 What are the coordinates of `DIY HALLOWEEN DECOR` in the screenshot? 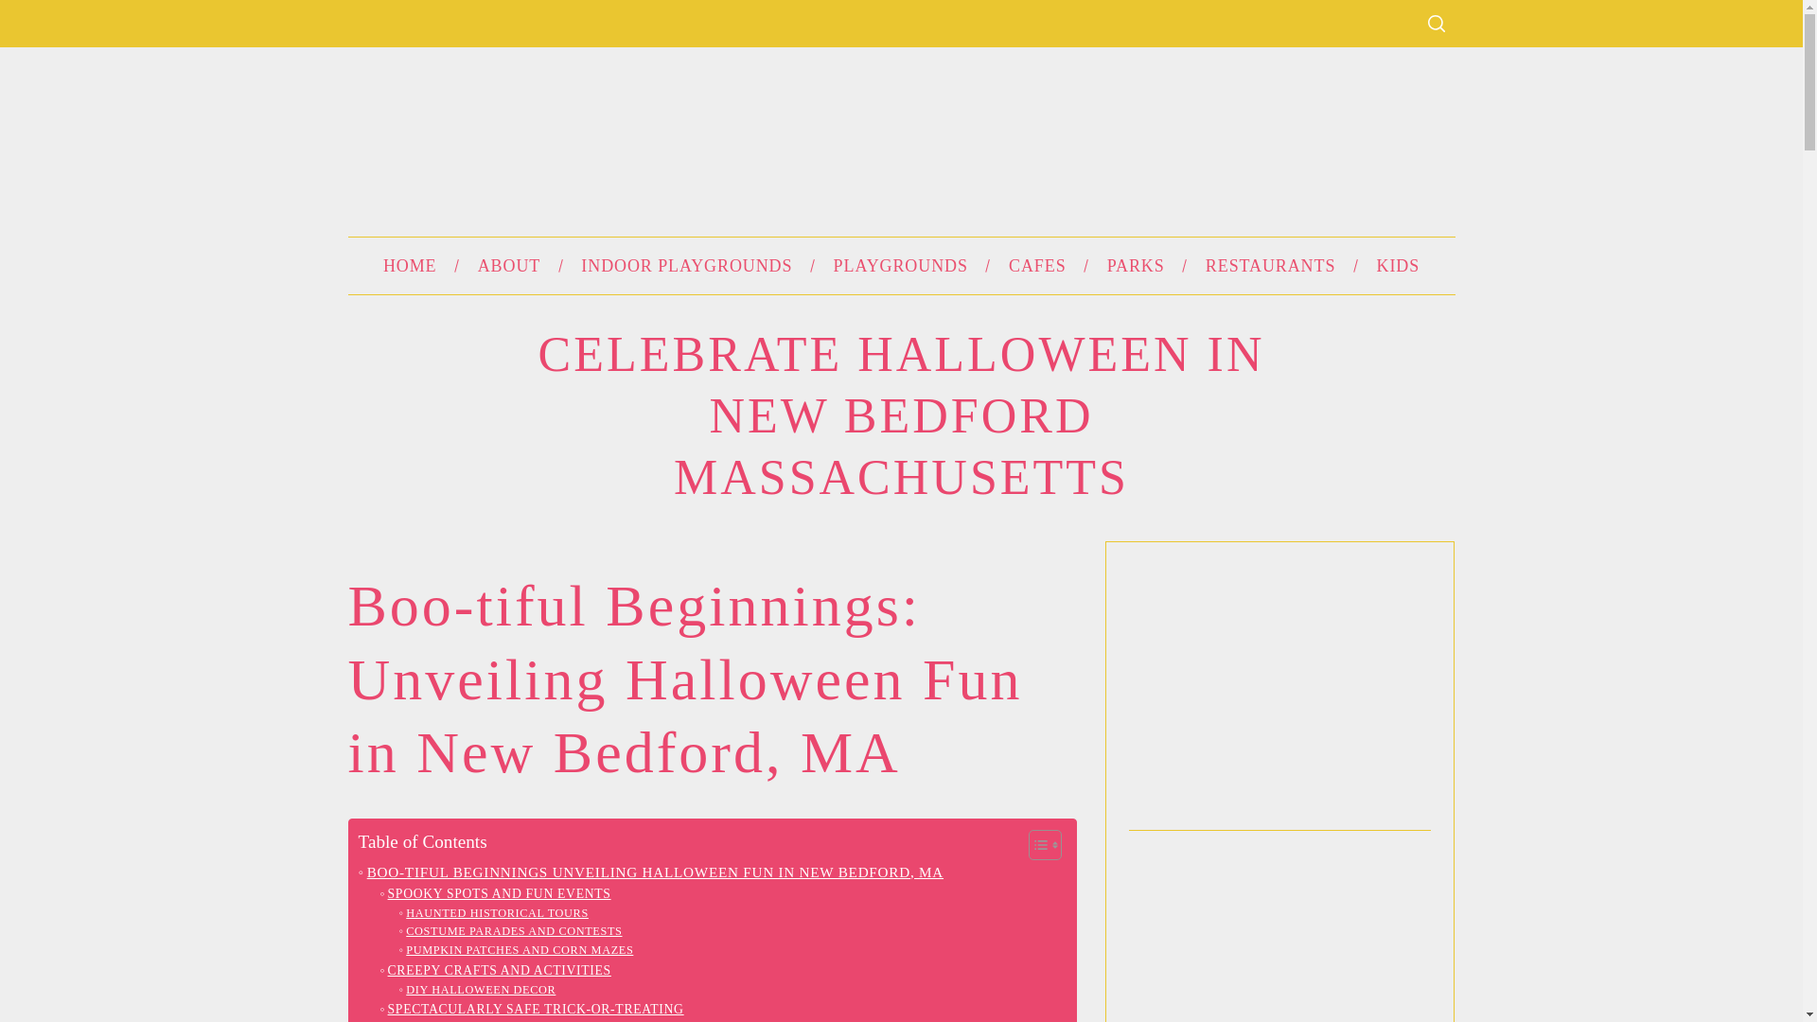 It's located at (477, 990).